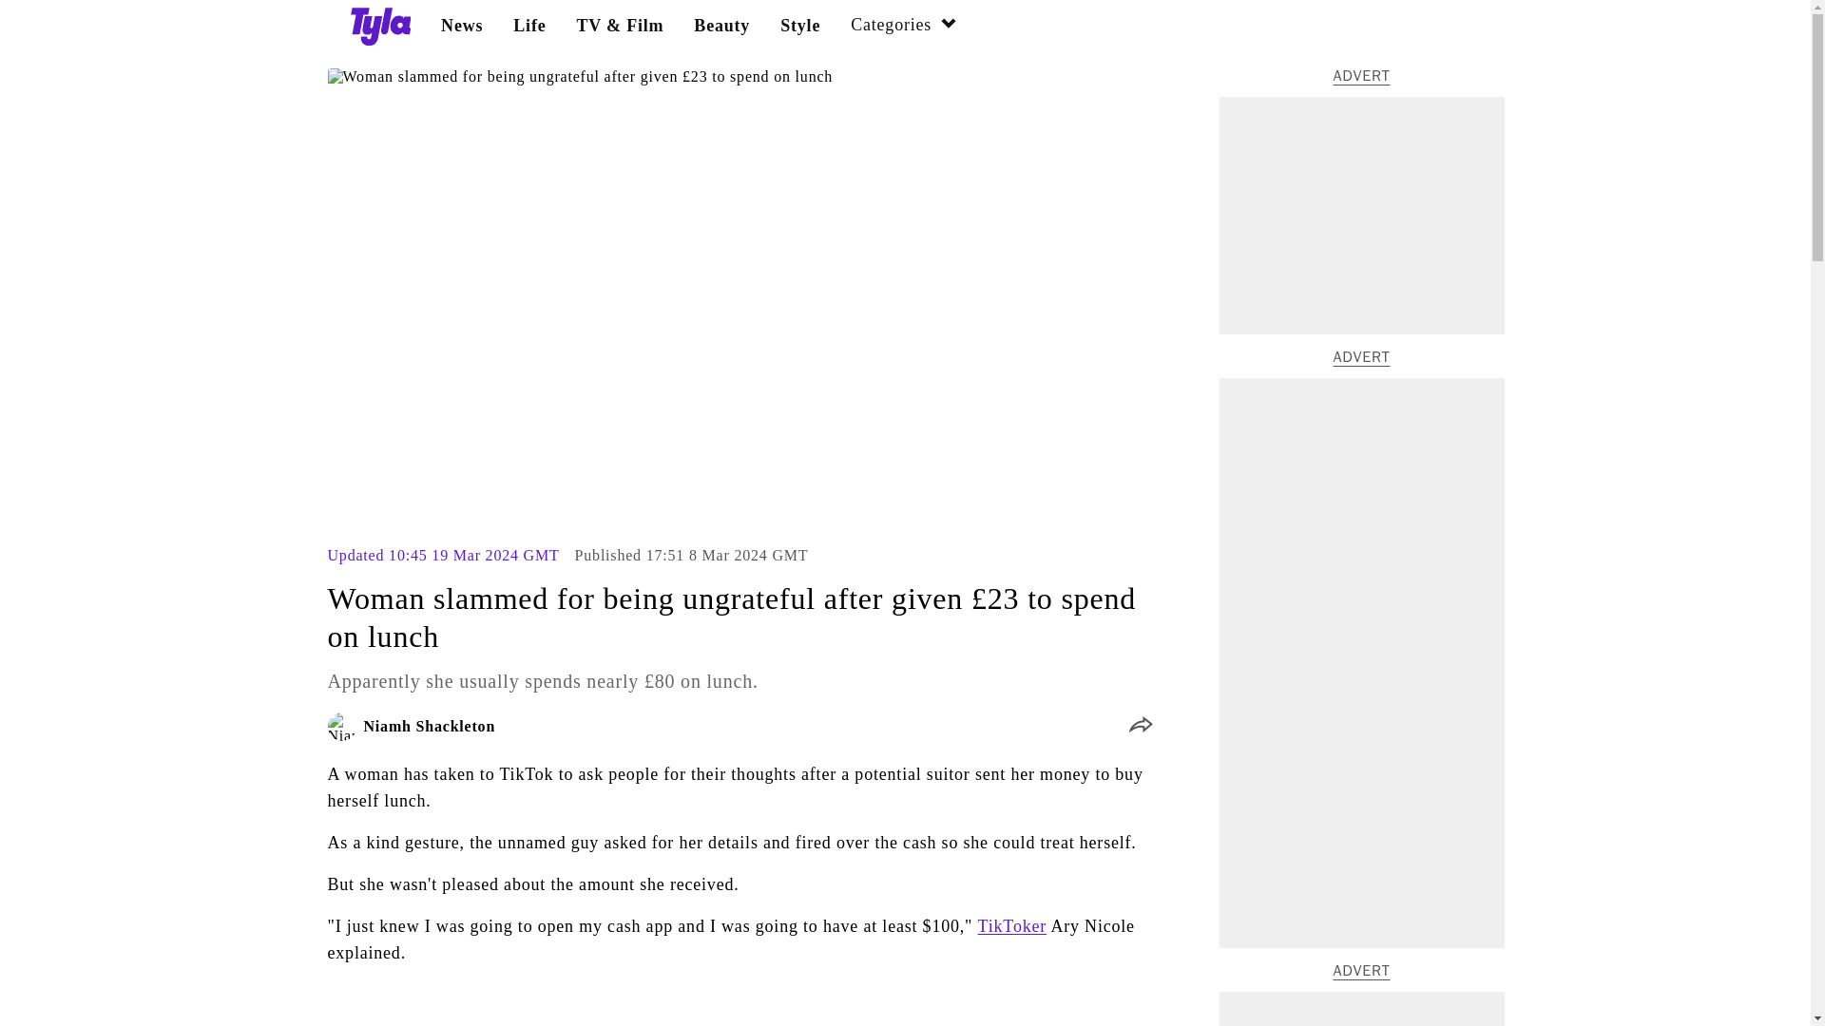 The image size is (1825, 1026). I want to click on Categories, so click(904, 27).